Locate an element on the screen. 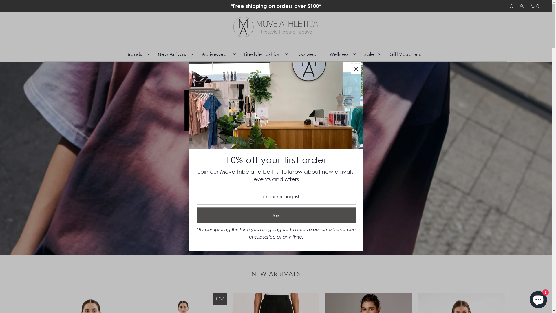 This screenshot has height=313, width=556. Gift Vouchers is located at coordinates (405, 54).